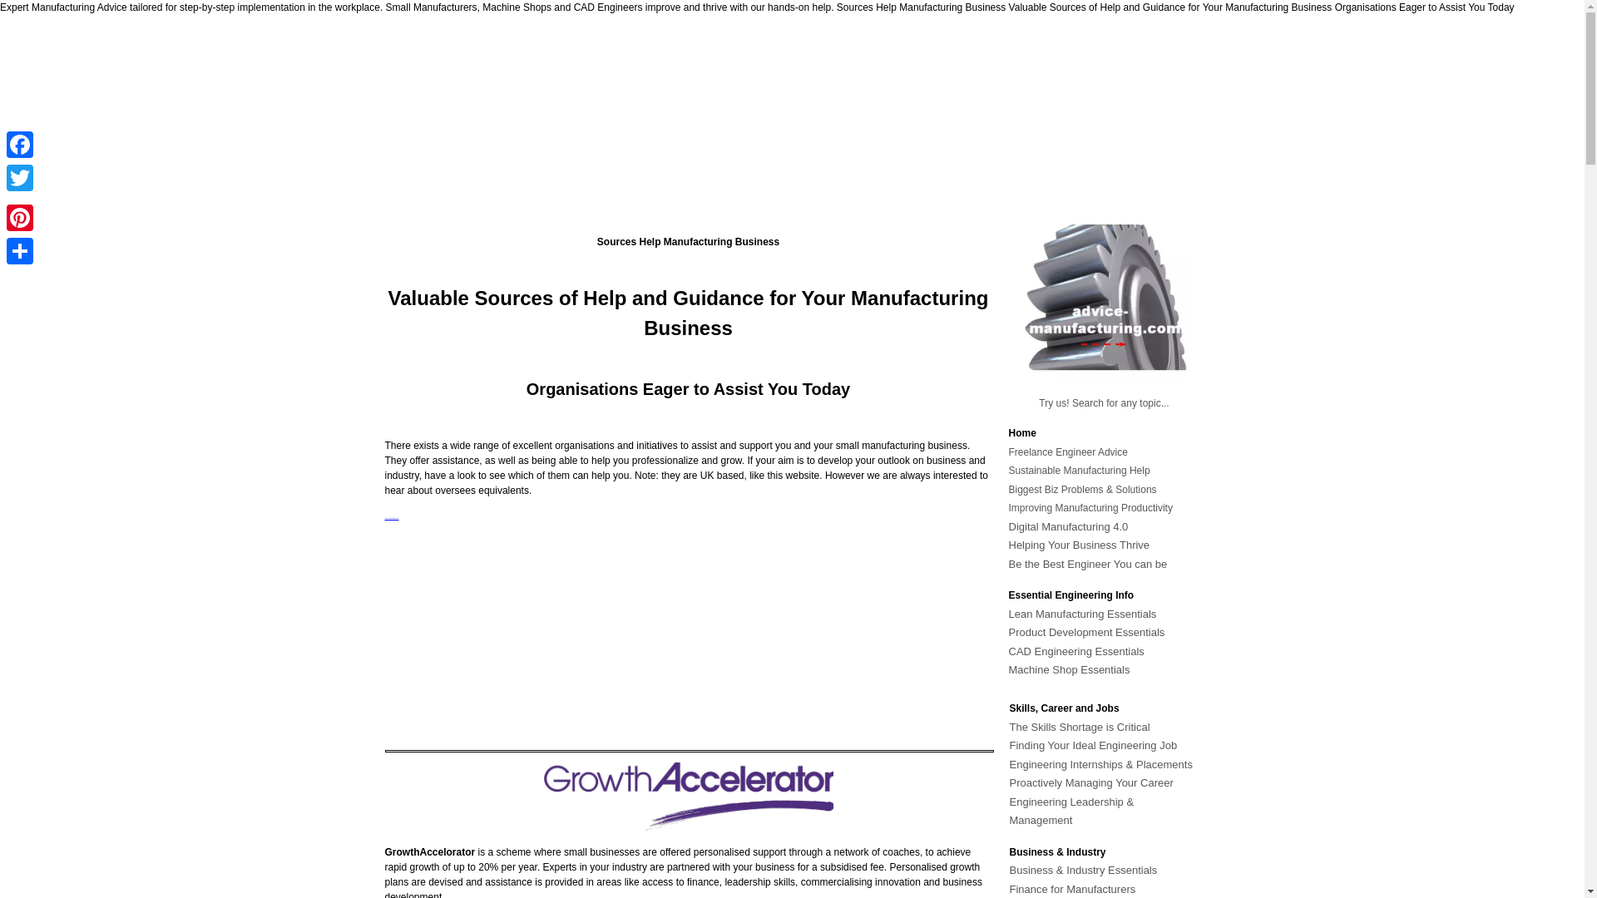 The image size is (1597, 898). Describe the element at coordinates (1051, 451) in the screenshot. I see `Freelance Engineer` at that location.